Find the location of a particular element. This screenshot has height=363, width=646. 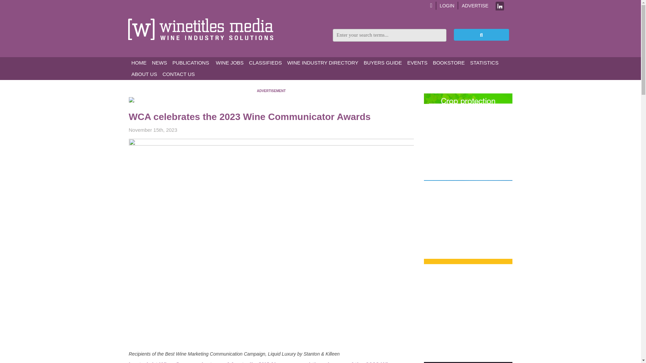

News is located at coordinates (159, 63).